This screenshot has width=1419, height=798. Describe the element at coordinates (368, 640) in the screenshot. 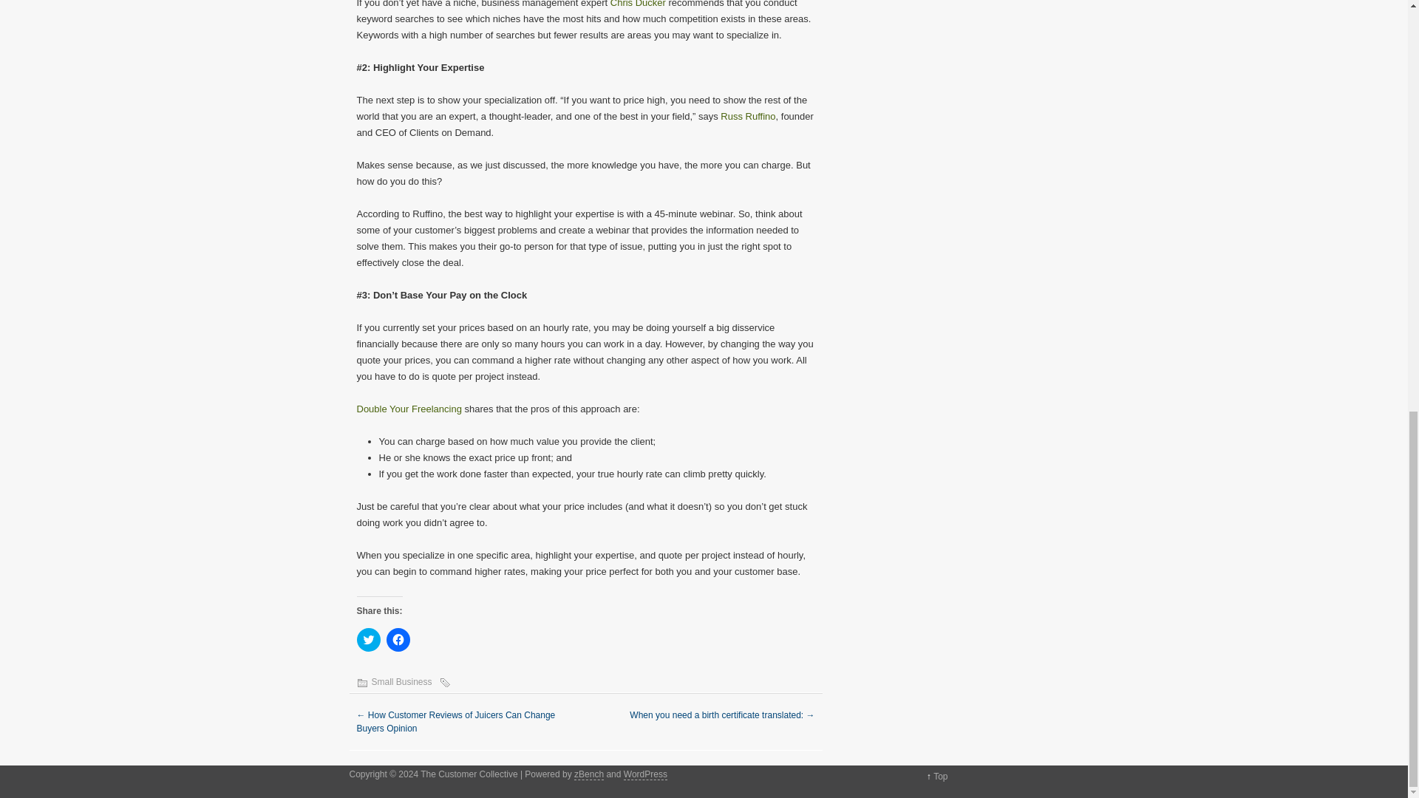

I see `Click to share on Twitter` at that location.